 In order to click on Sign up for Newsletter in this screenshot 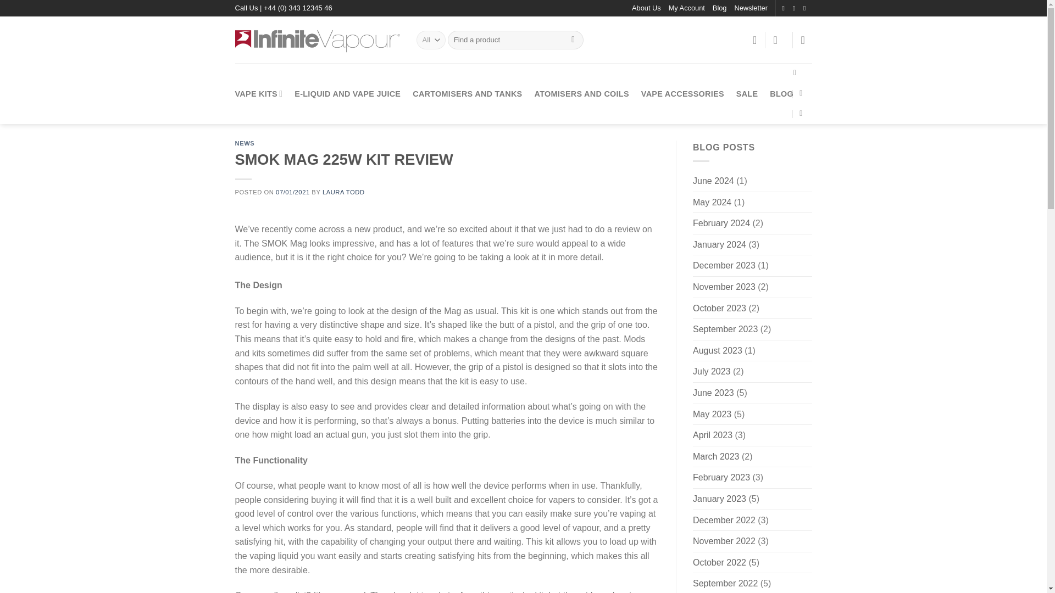, I will do `click(751, 8)`.